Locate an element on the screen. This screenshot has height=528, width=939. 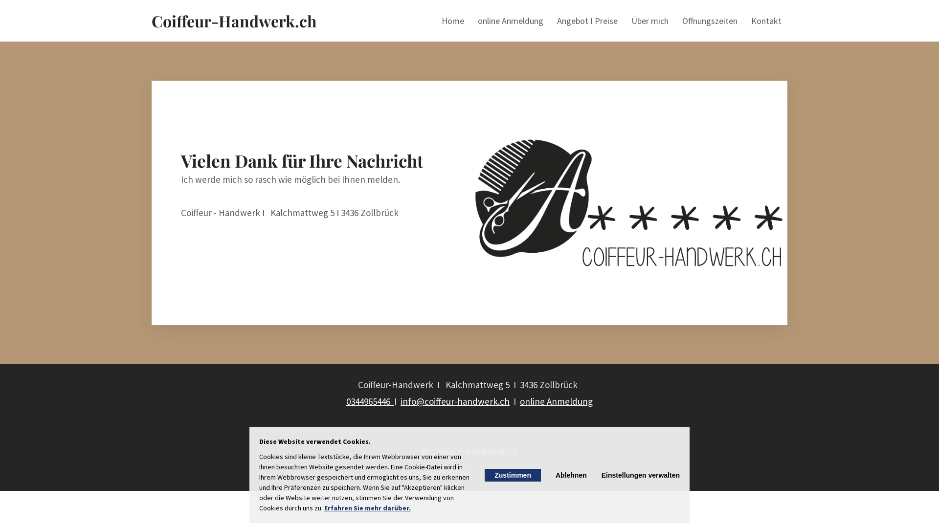
Ablehnen is located at coordinates (571, 475).